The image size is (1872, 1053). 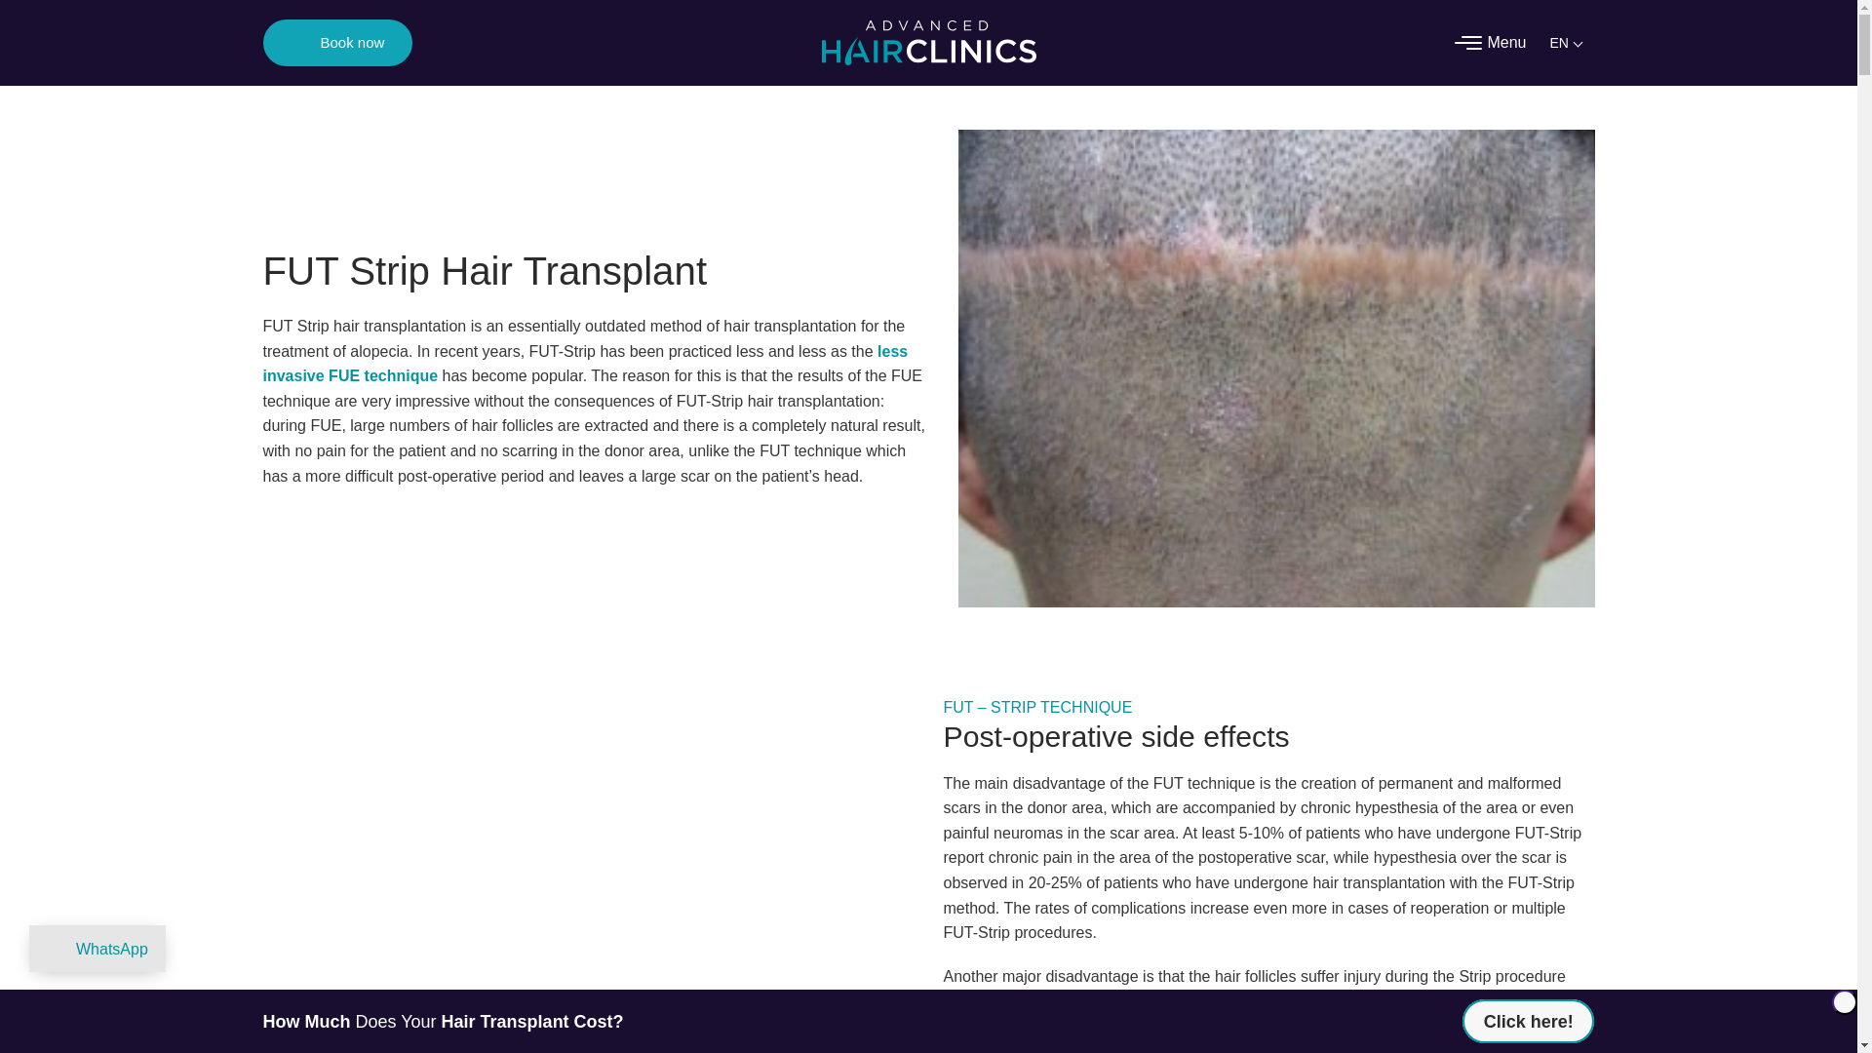 What do you see at coordinates (1568, 43) in the screenshot?
I see `EN` at bounding box center [1568, 43].